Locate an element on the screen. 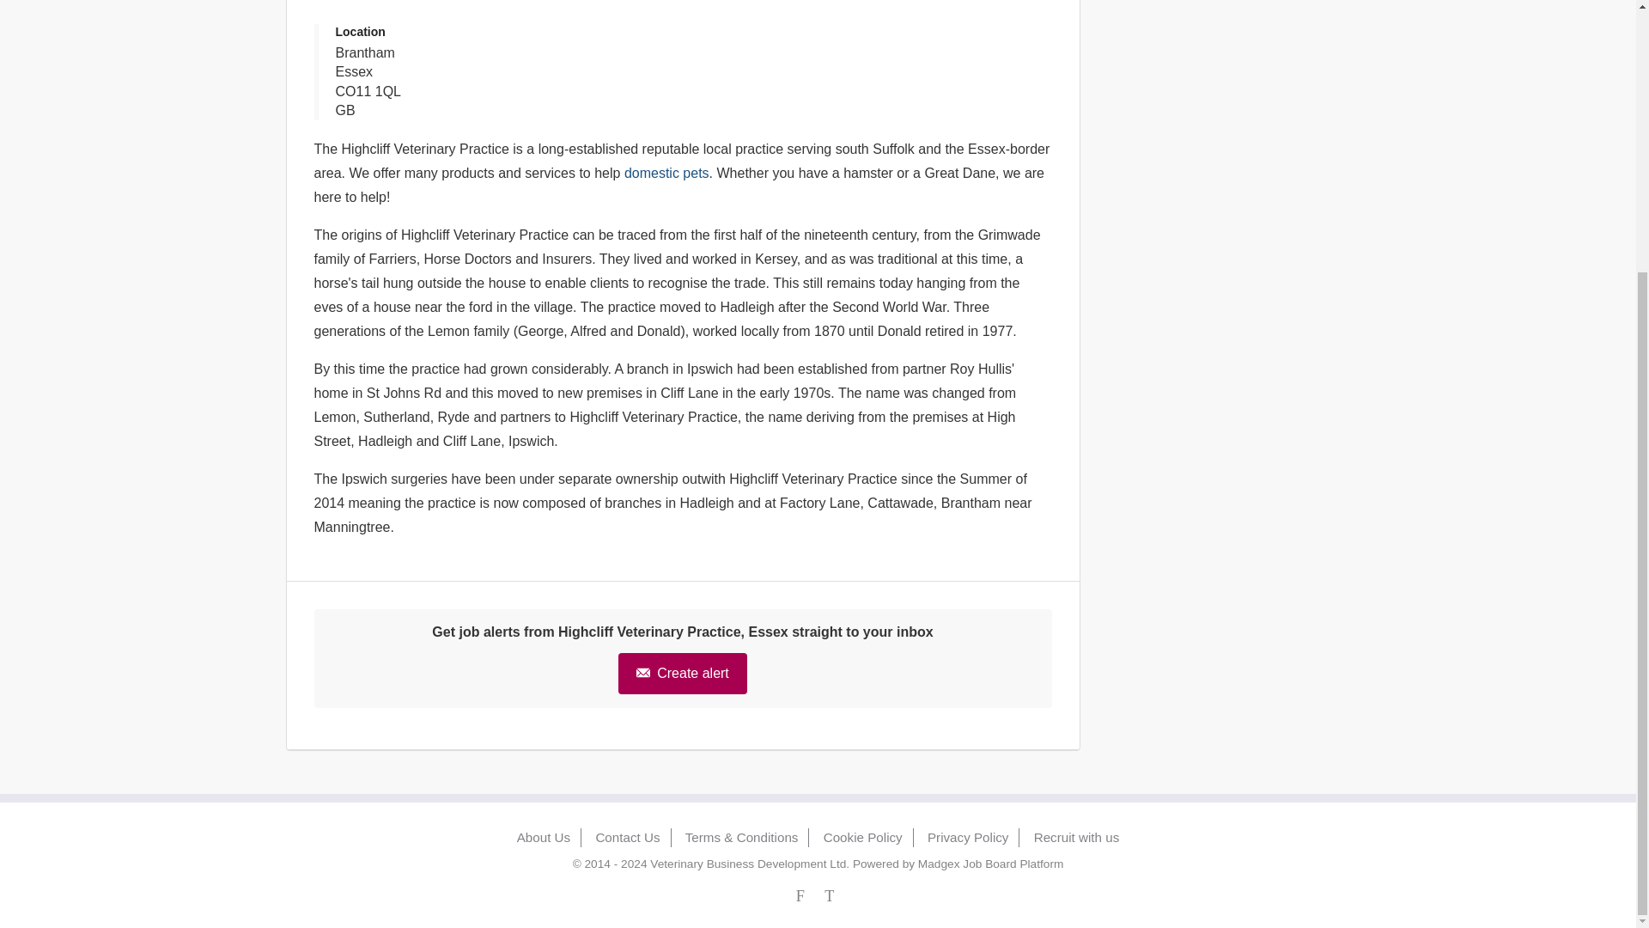 The width and height of the screenshot is (1649, 928). Create alert is located at coordinates (682, 674).